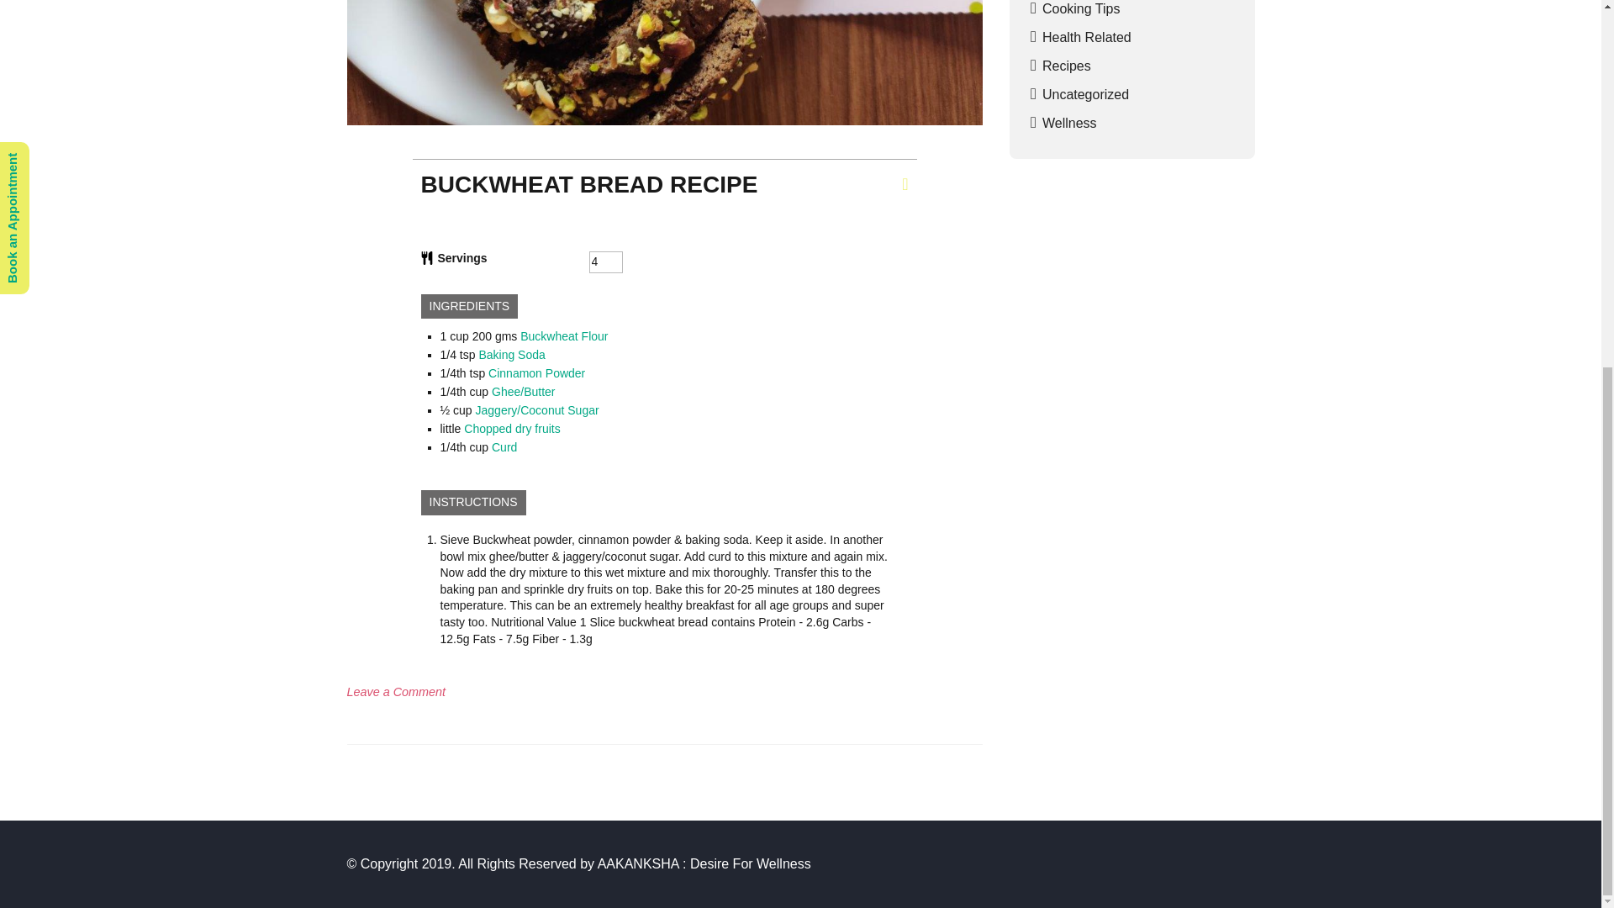  Describe the element at coordinates (536, 373) in the screenshot. I see `Cinnamon Powder` at that location.